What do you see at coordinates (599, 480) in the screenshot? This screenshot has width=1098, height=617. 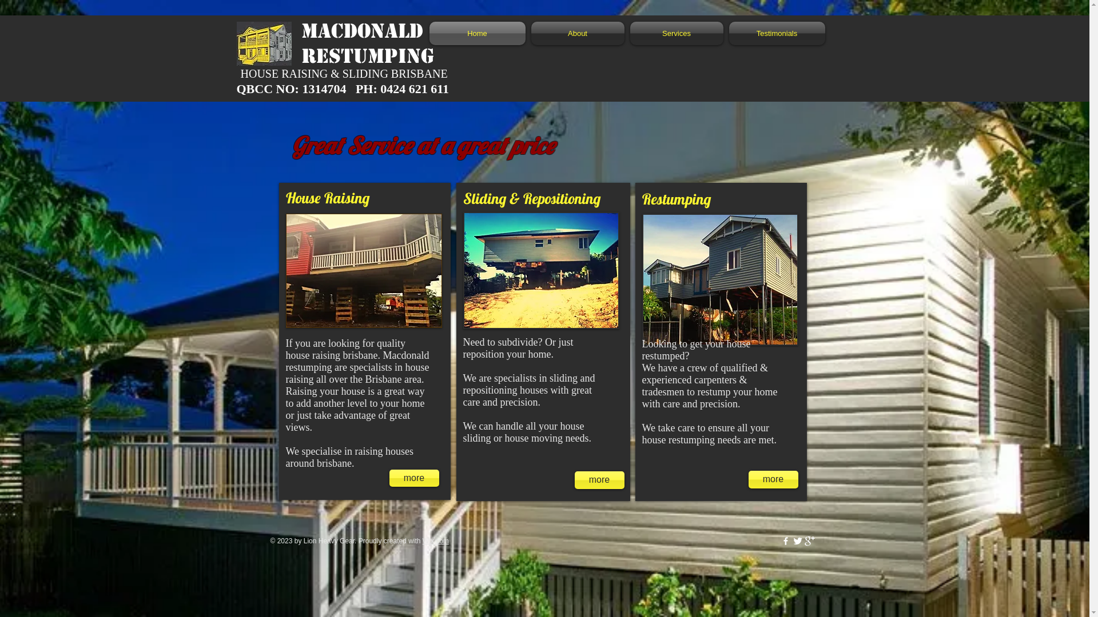 I see `more` at bounding box center [599, 480].